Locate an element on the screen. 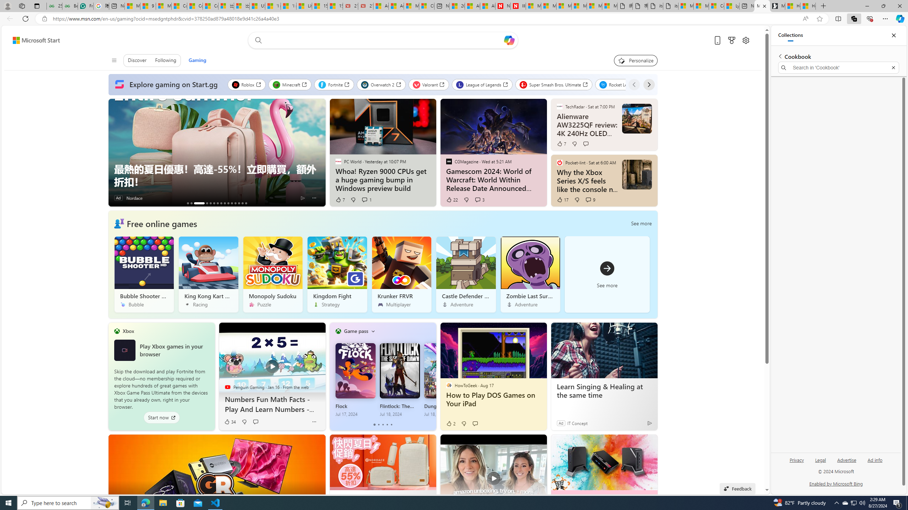  View comments 9 Comment is located at coordinates (590, 200).